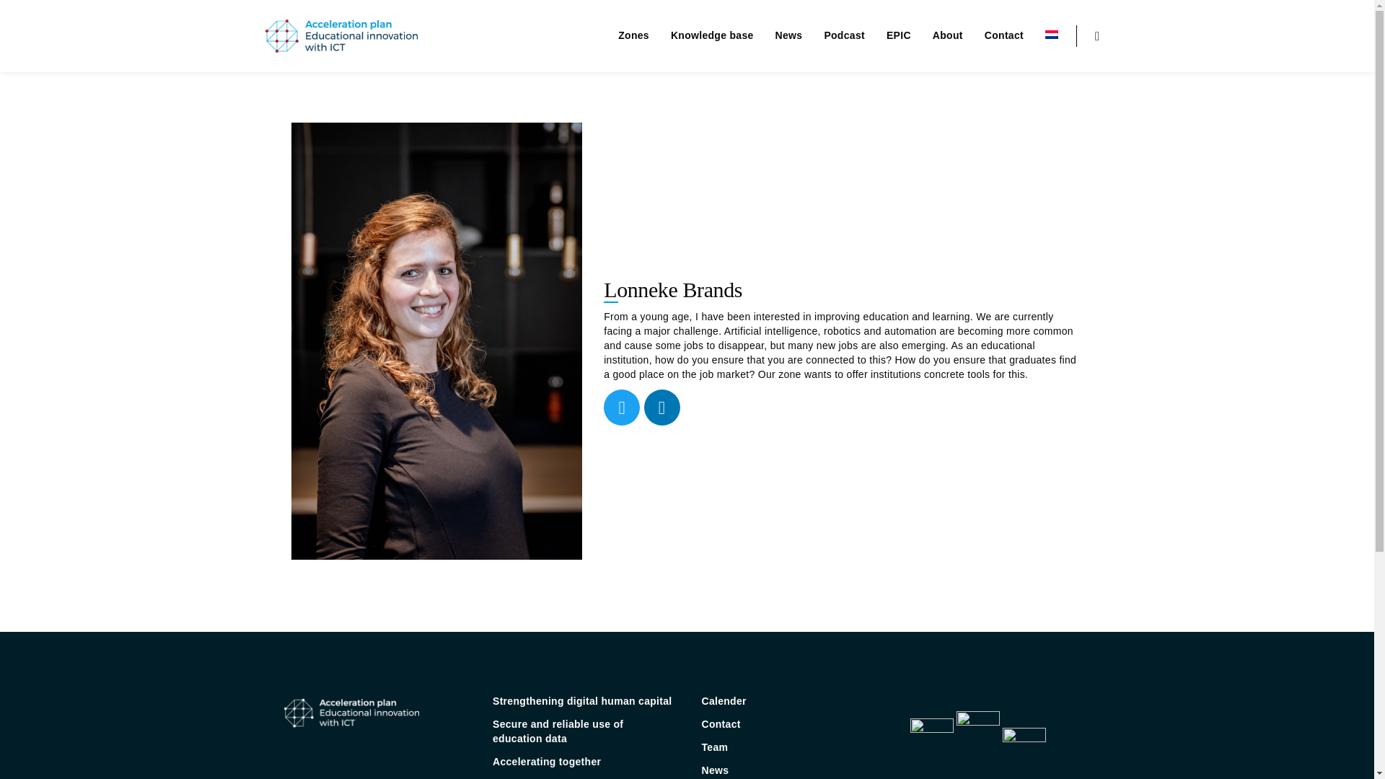 Image resolution: width=1385 pixels, height=779 pixels. Describe the element at coordinates (711, 35) in the screenshot. I see `Knowledge base` at that location.